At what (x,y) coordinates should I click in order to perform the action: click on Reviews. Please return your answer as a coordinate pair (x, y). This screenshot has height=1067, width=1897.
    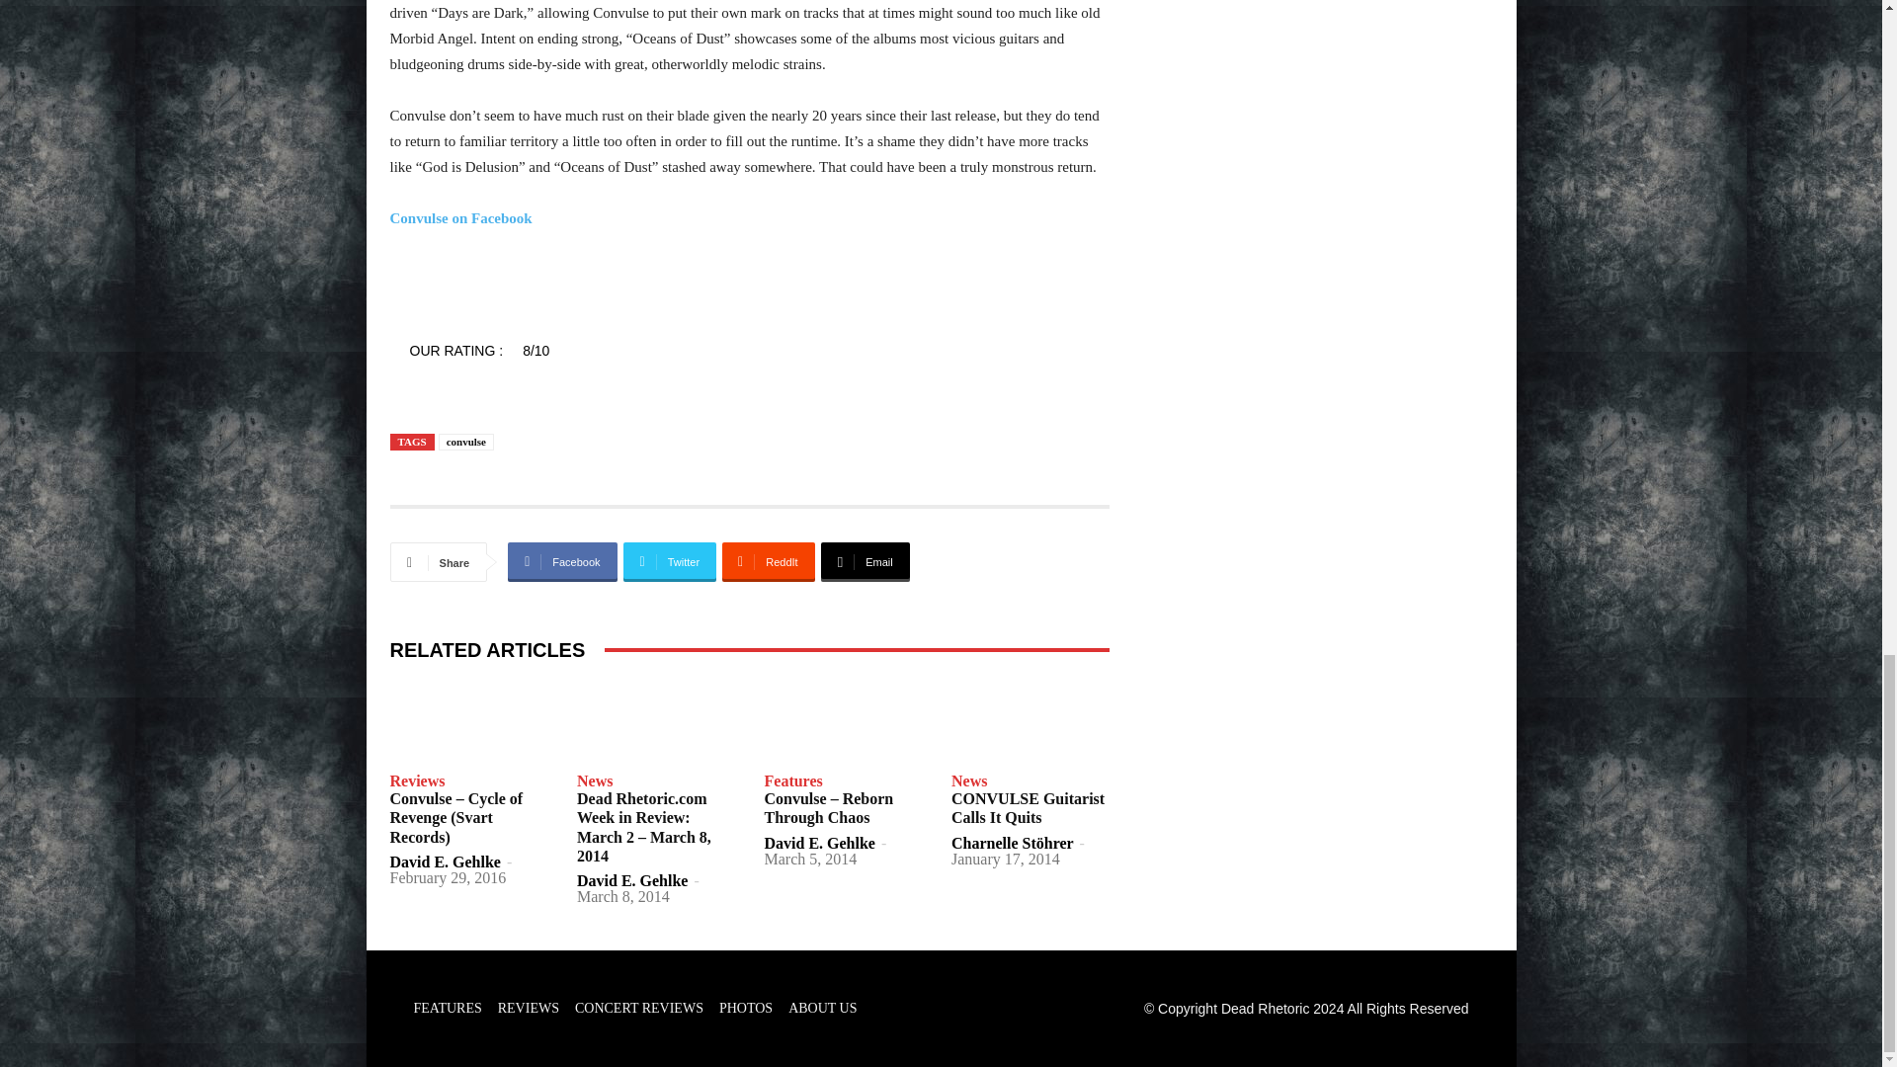
    Looking at the image, I should click on (416, 781).